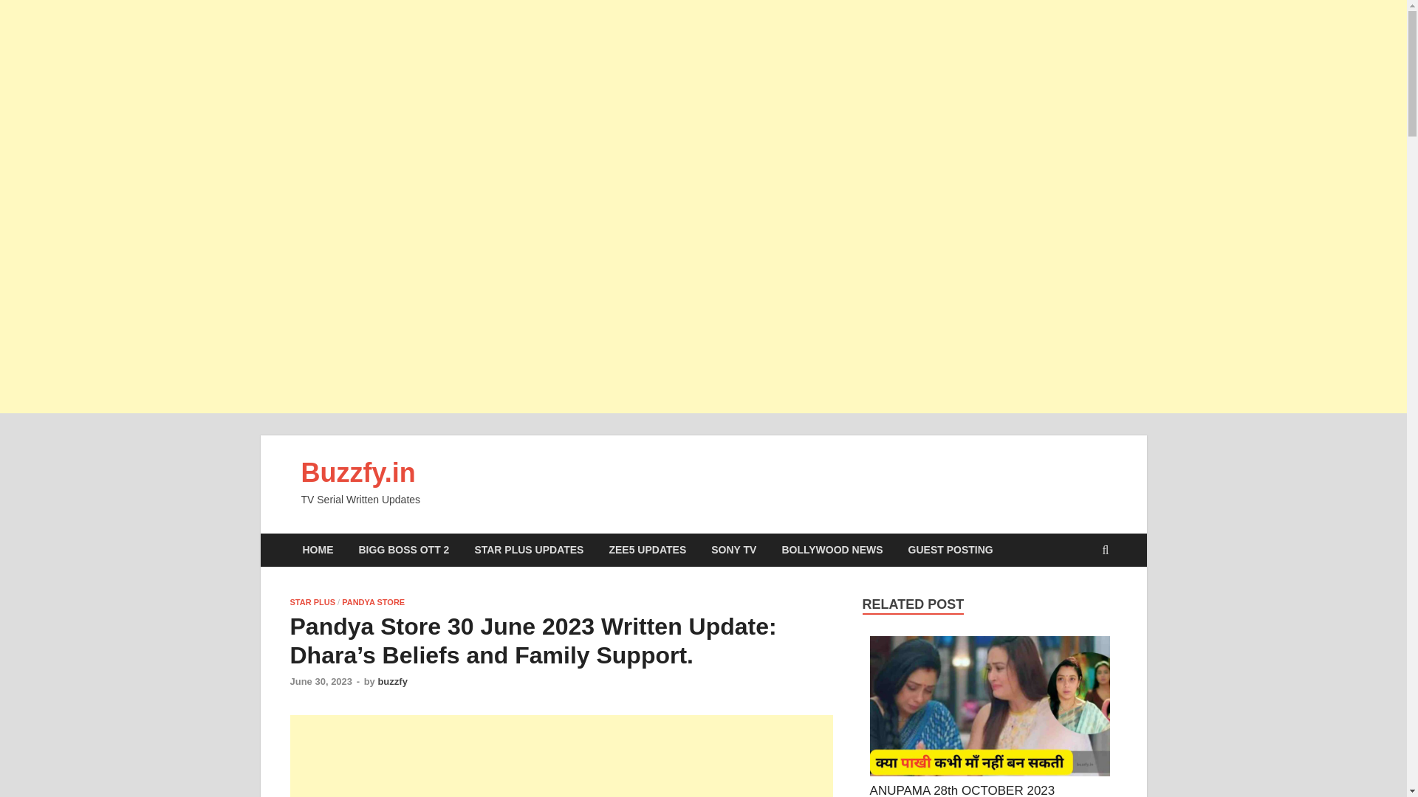  What do you see at coordinates (321, 680) in the screenshot?
I see `June 30, 2023` at bounding box center [321, 680].